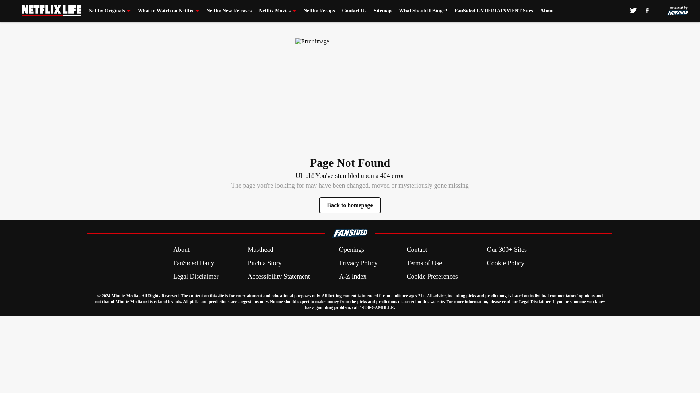 The width and height of the screenshot is (700, 393). I want to click on Netflix Movies, so click(277, 11).